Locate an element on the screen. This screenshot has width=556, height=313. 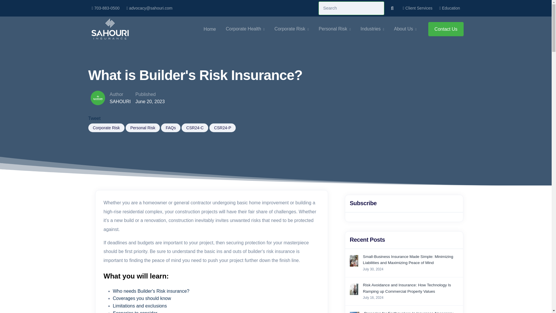
Corporate Risk is located at coordinates (292, 29).